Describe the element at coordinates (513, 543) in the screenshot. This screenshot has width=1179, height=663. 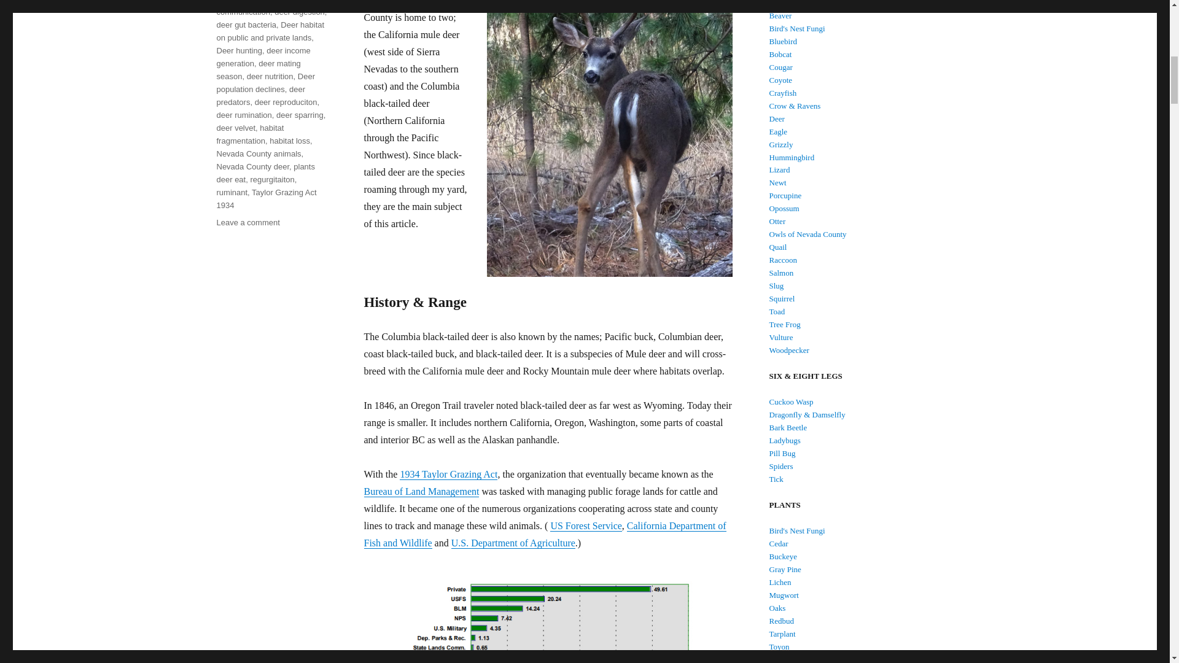
I see `U.S. Department of Agriculture` at that location.